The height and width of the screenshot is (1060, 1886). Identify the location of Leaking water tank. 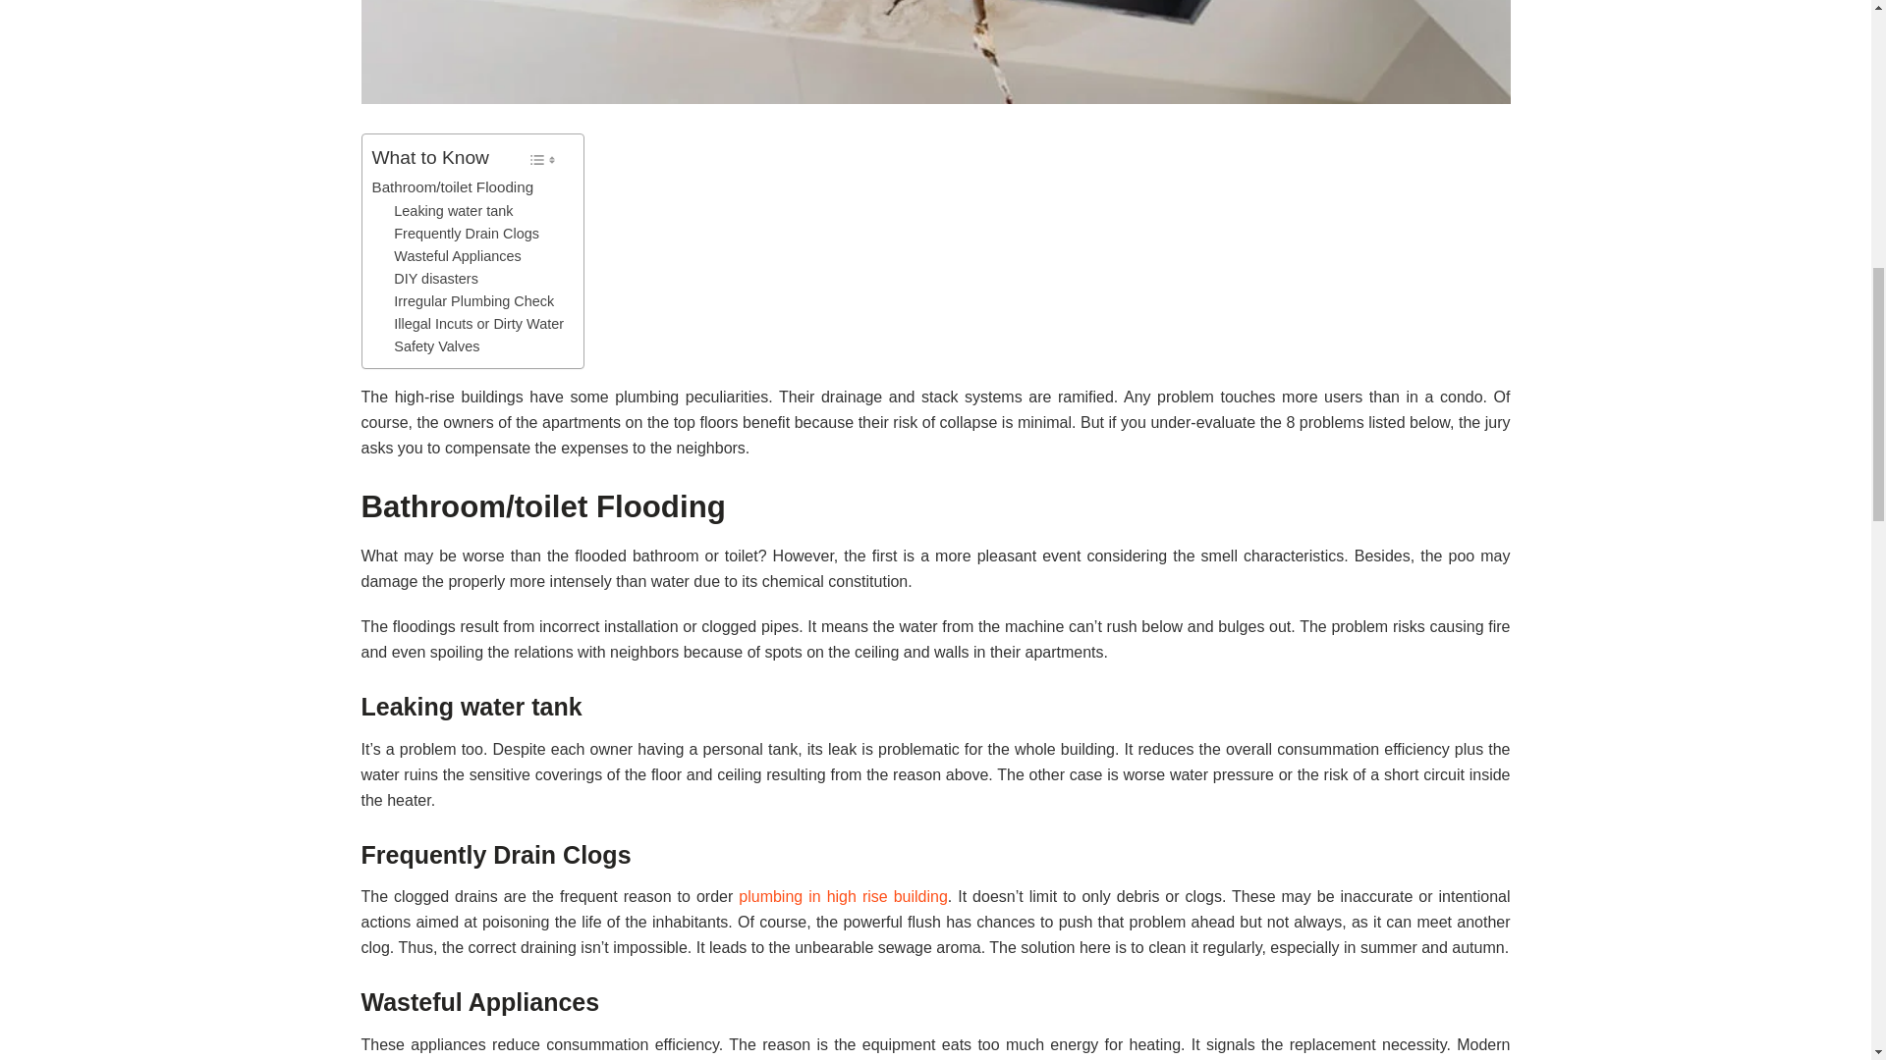
(454, 211).